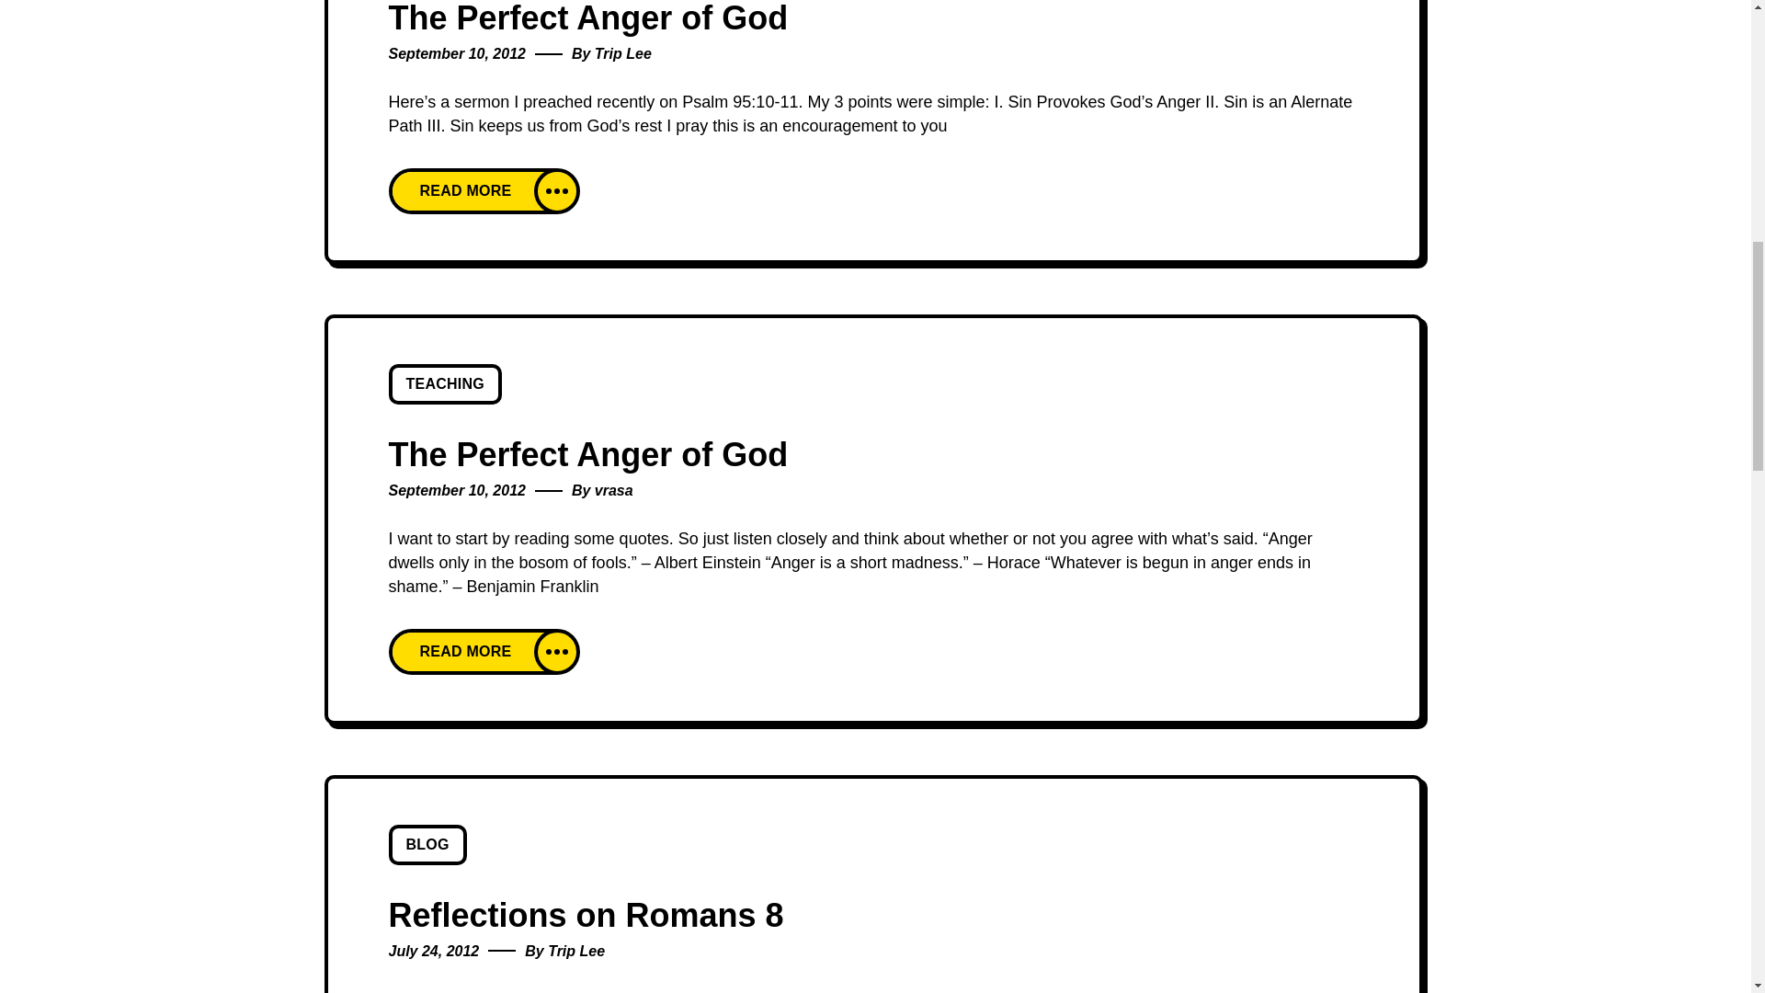  Describe the element at coordinates (1623, 53) in the screenshot. I see `Mute` at that location.